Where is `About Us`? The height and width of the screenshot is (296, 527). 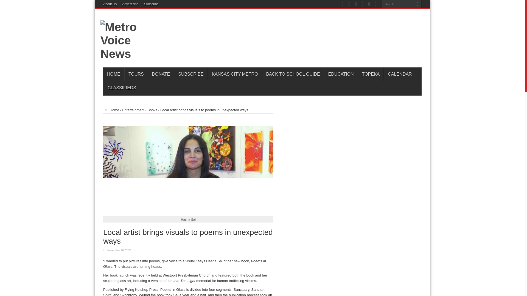
About Us is located at coordinates (110, 4).